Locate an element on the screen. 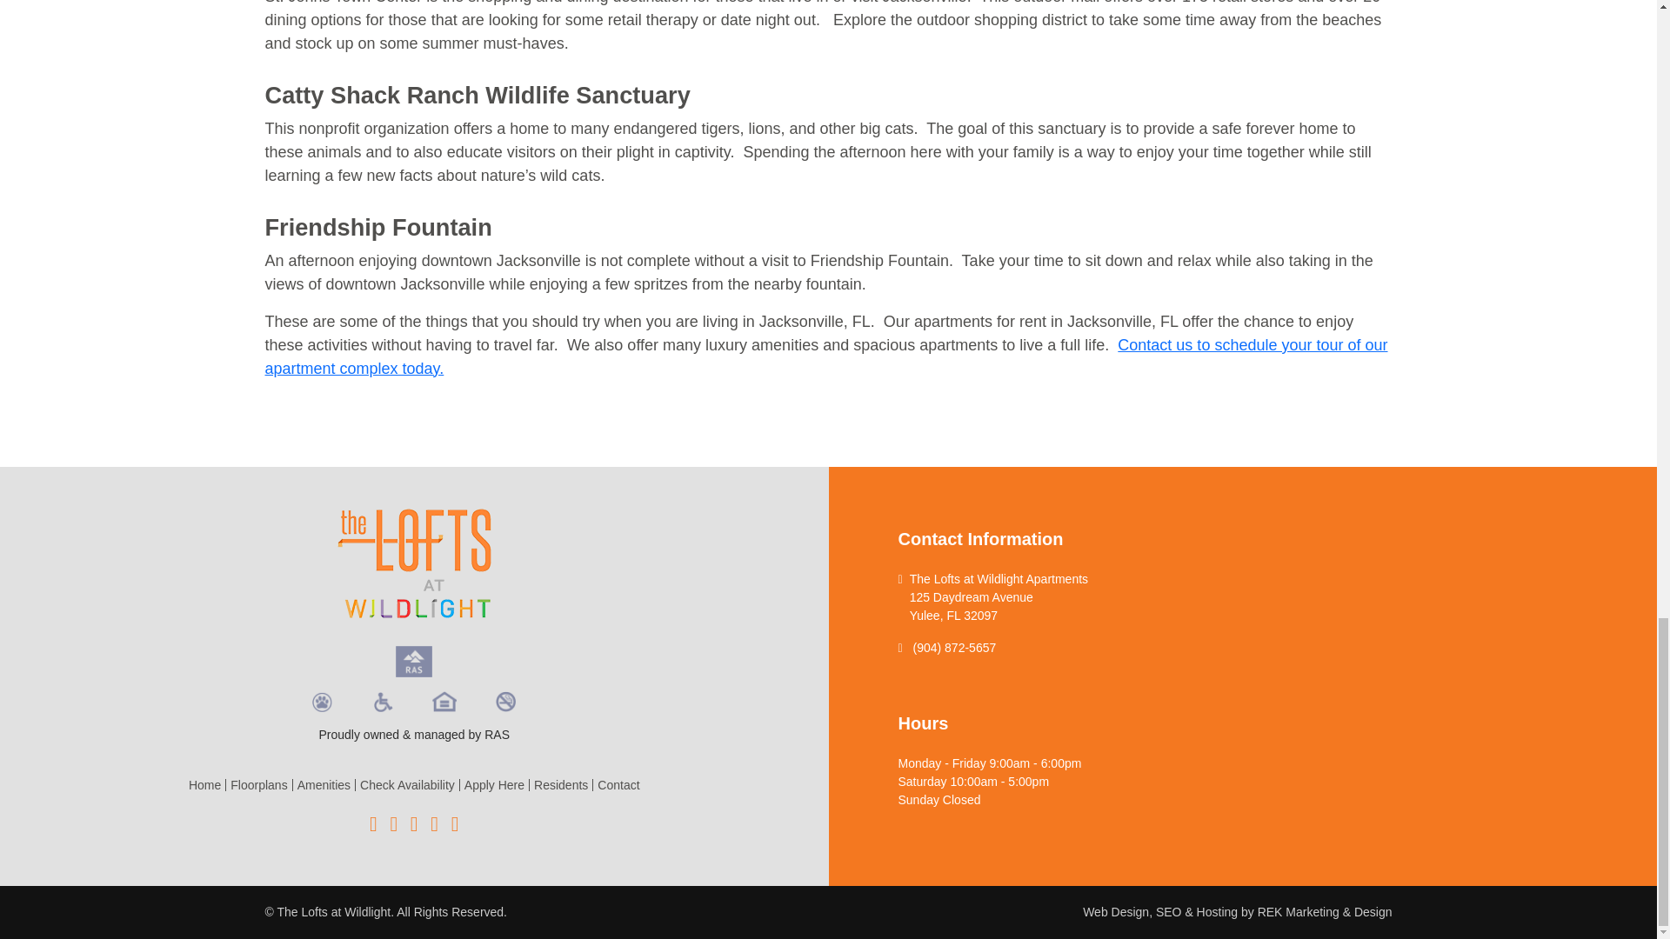 The width and height of the screenshot is (1670, 939). Check Availability is located at coordinates (407, 785).